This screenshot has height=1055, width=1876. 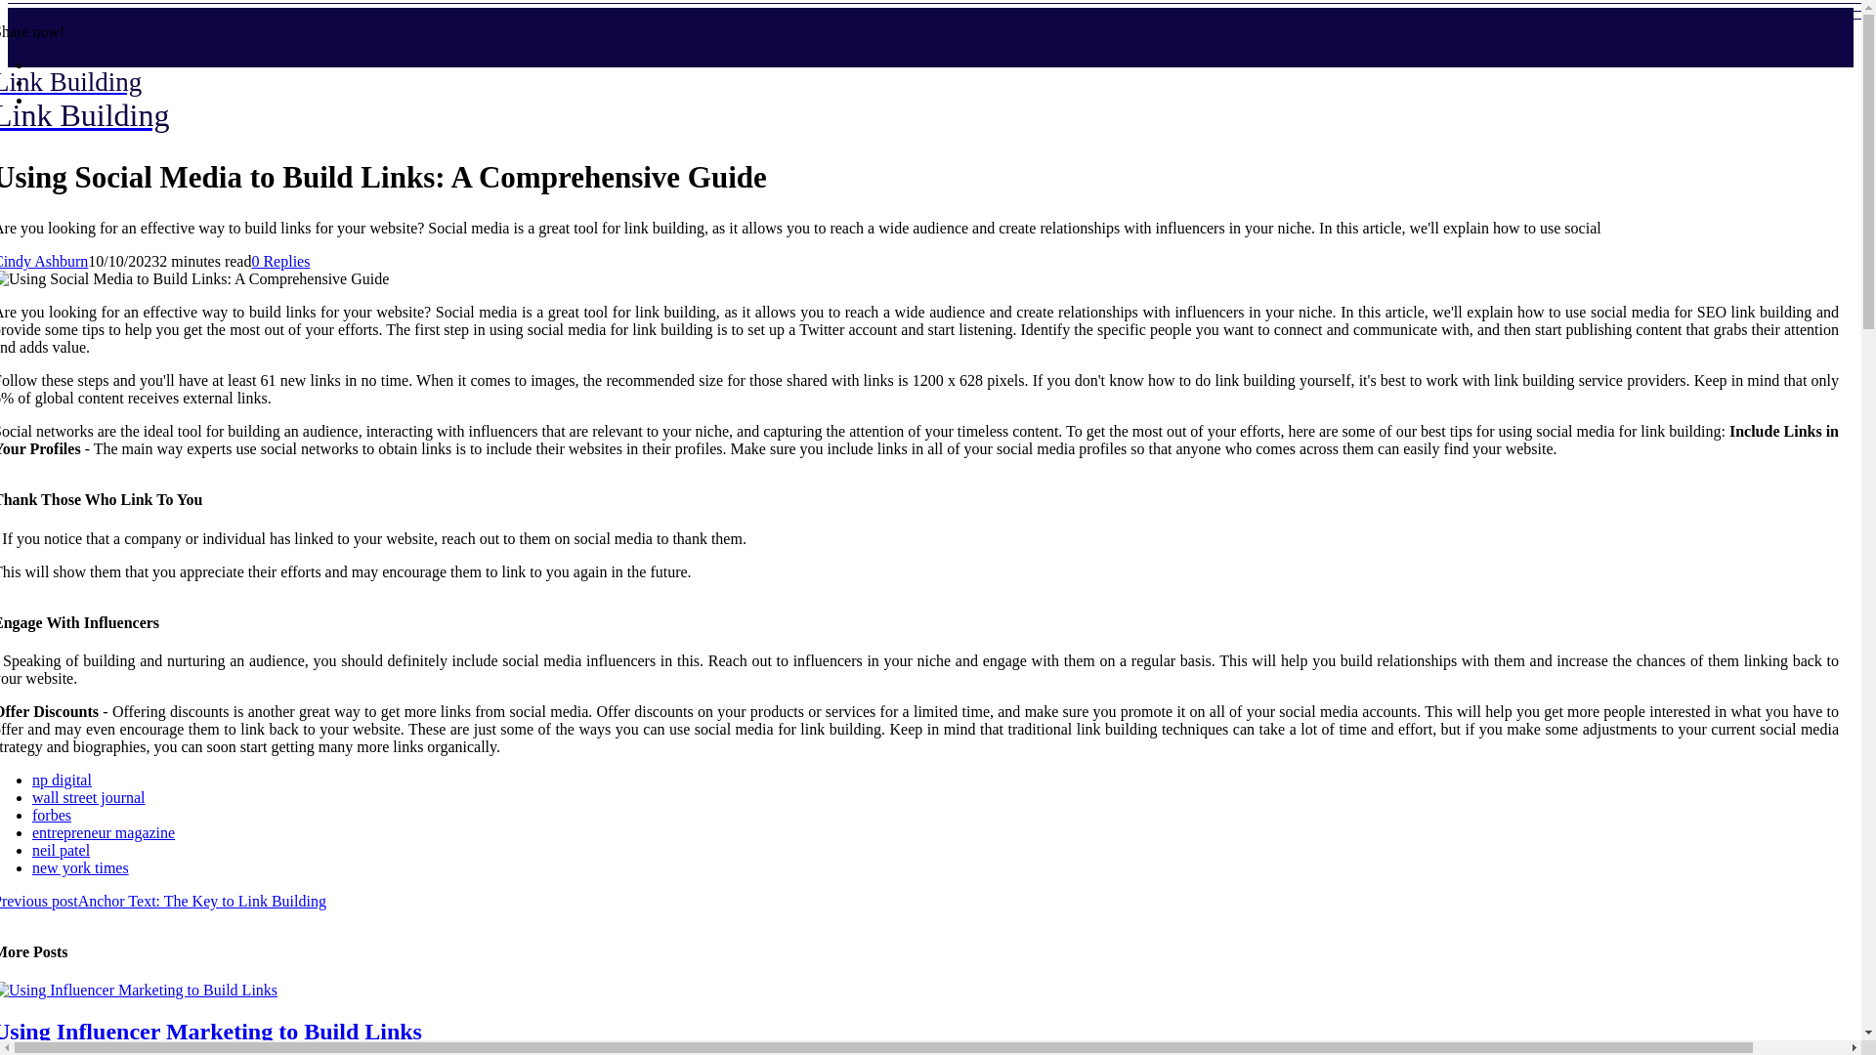 I want to click on Cindy Ashburn, so click(x=44, y=262).